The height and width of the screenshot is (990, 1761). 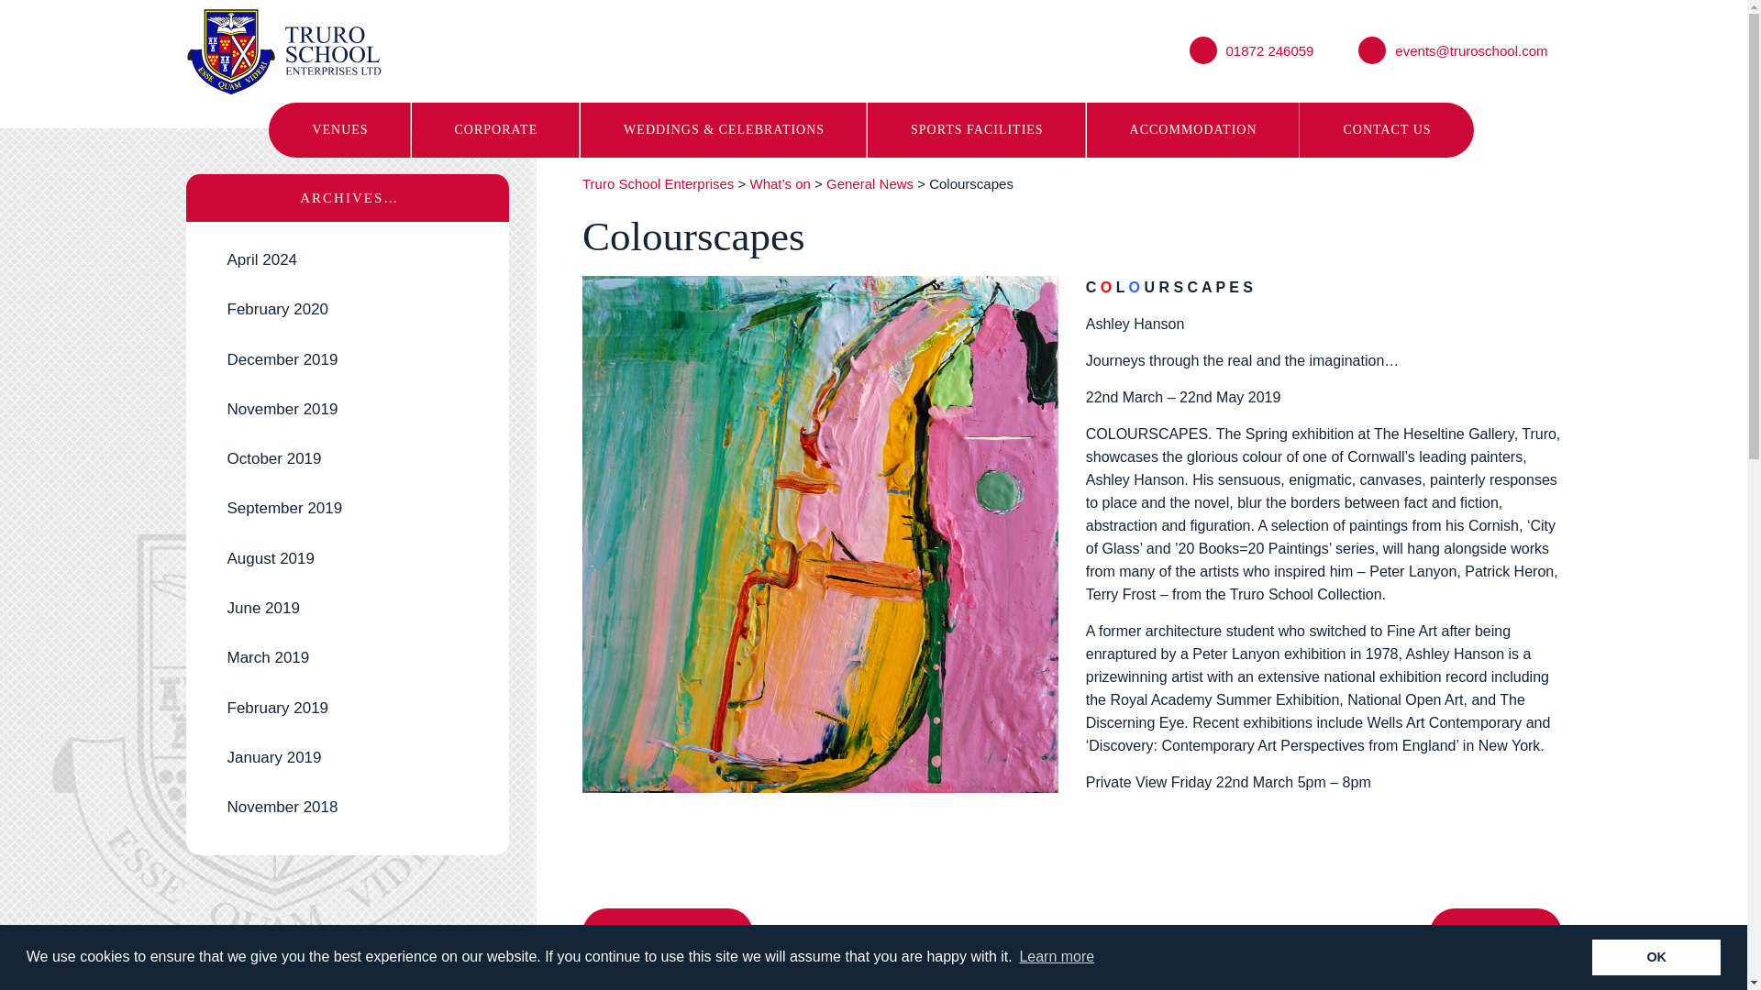 What do you see at coordinates (1192, 130) in the screenshot?
I see `Accommodation` at bounding box center [1192, 130].